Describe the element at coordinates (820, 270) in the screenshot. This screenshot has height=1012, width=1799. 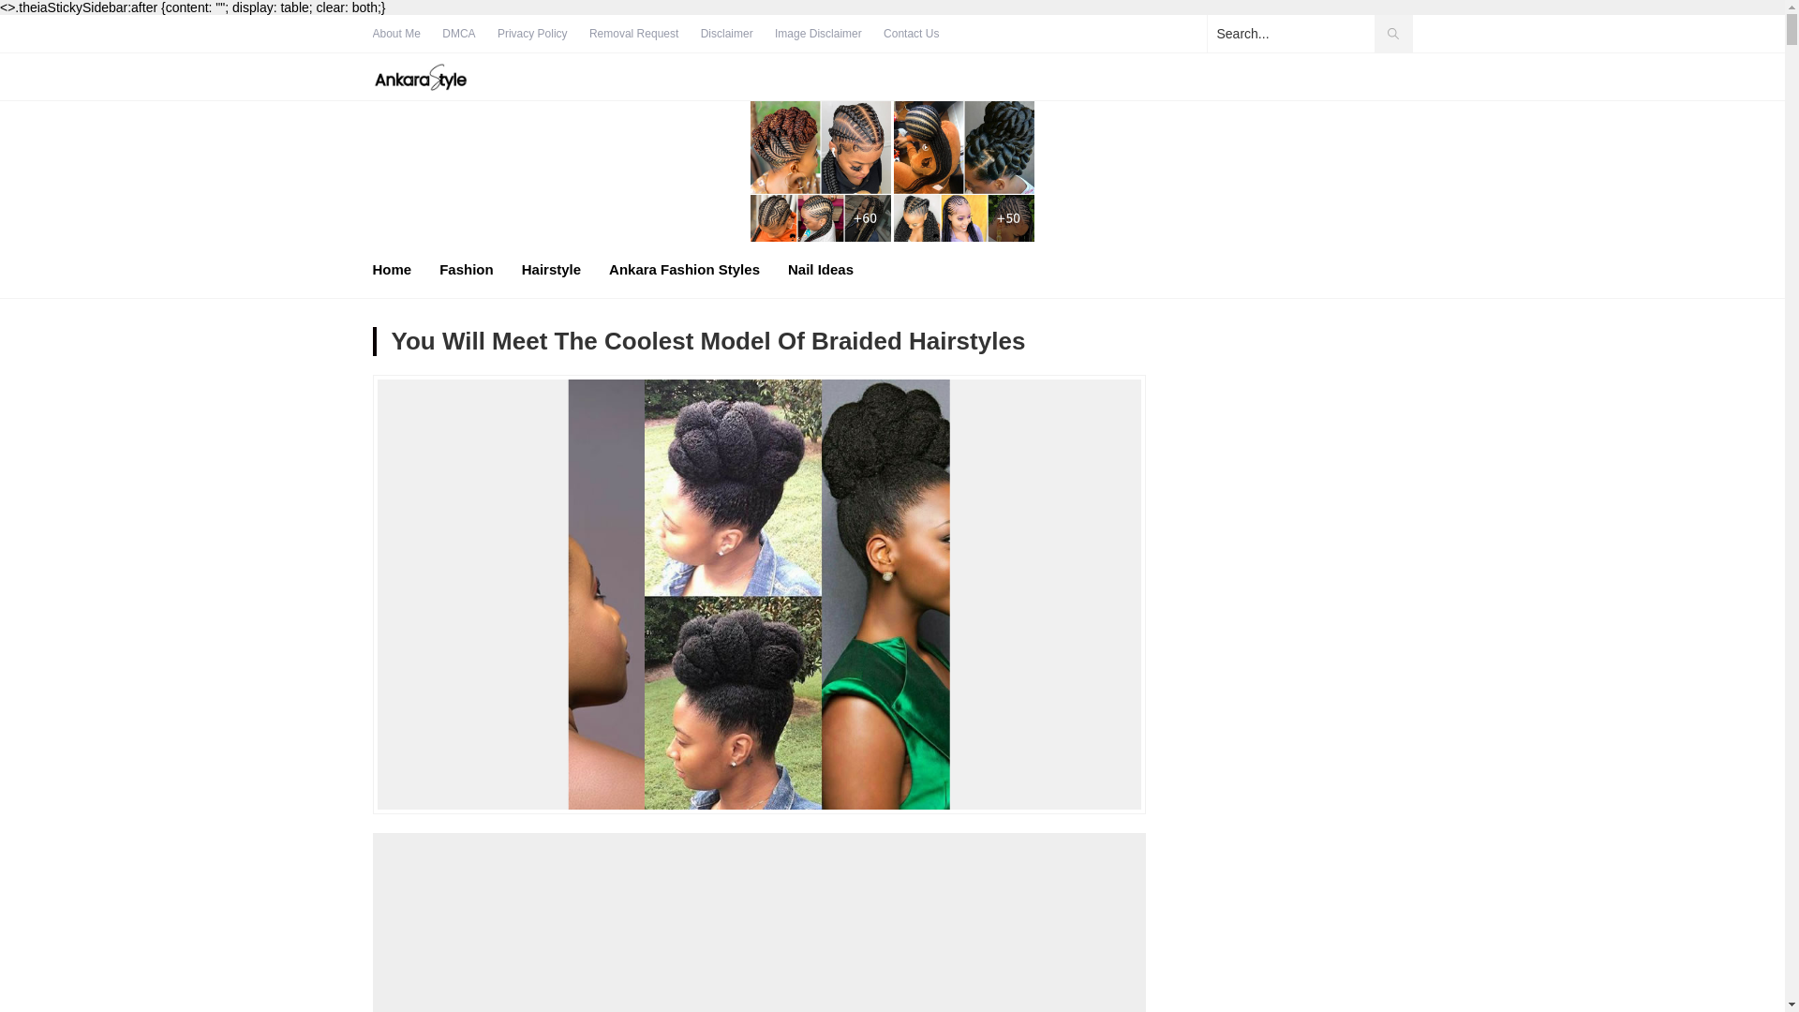
I see `Nail Ideas` at that location.